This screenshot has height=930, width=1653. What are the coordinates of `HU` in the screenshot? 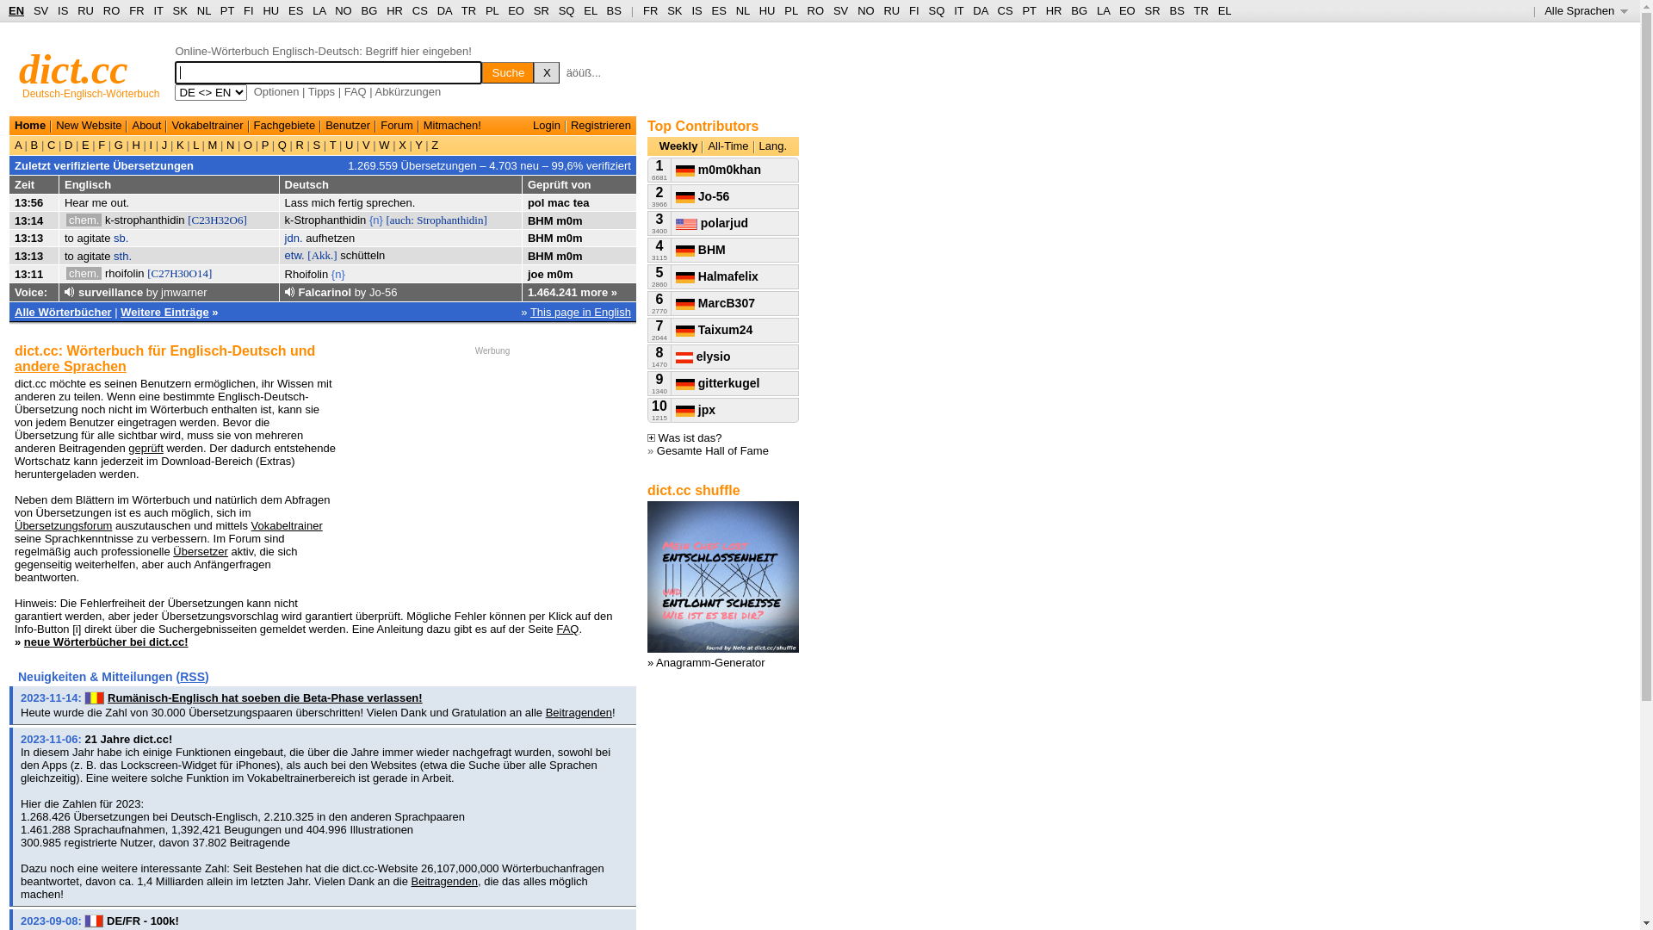 It's located at (270, 10).